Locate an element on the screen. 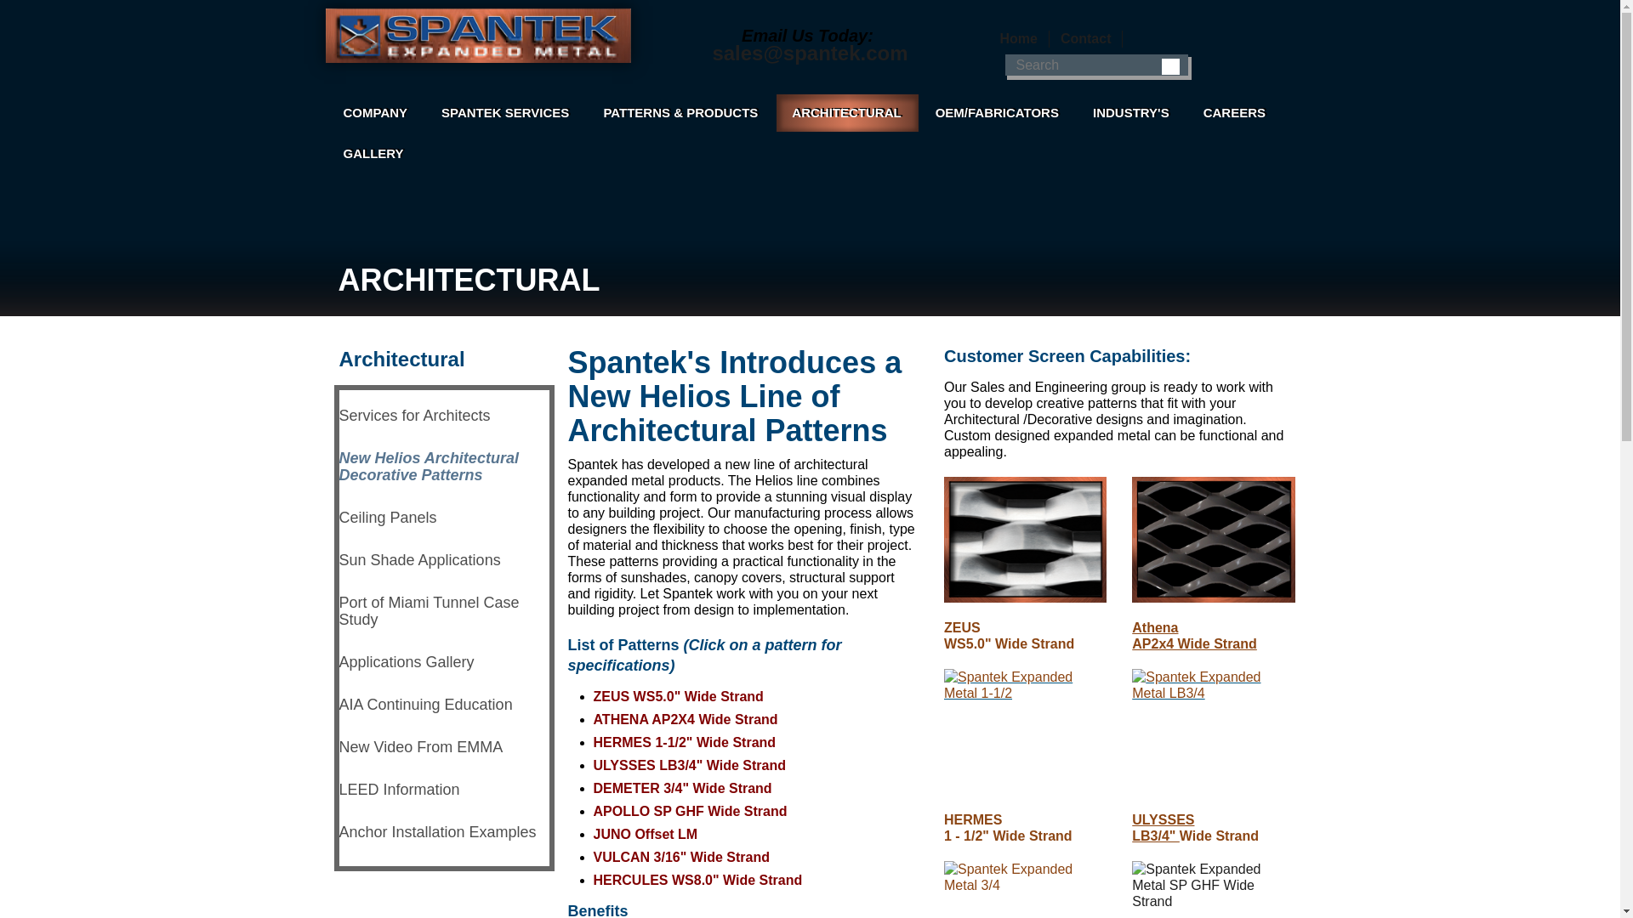  New Video From EMMA is located at coordinates (443, 746).